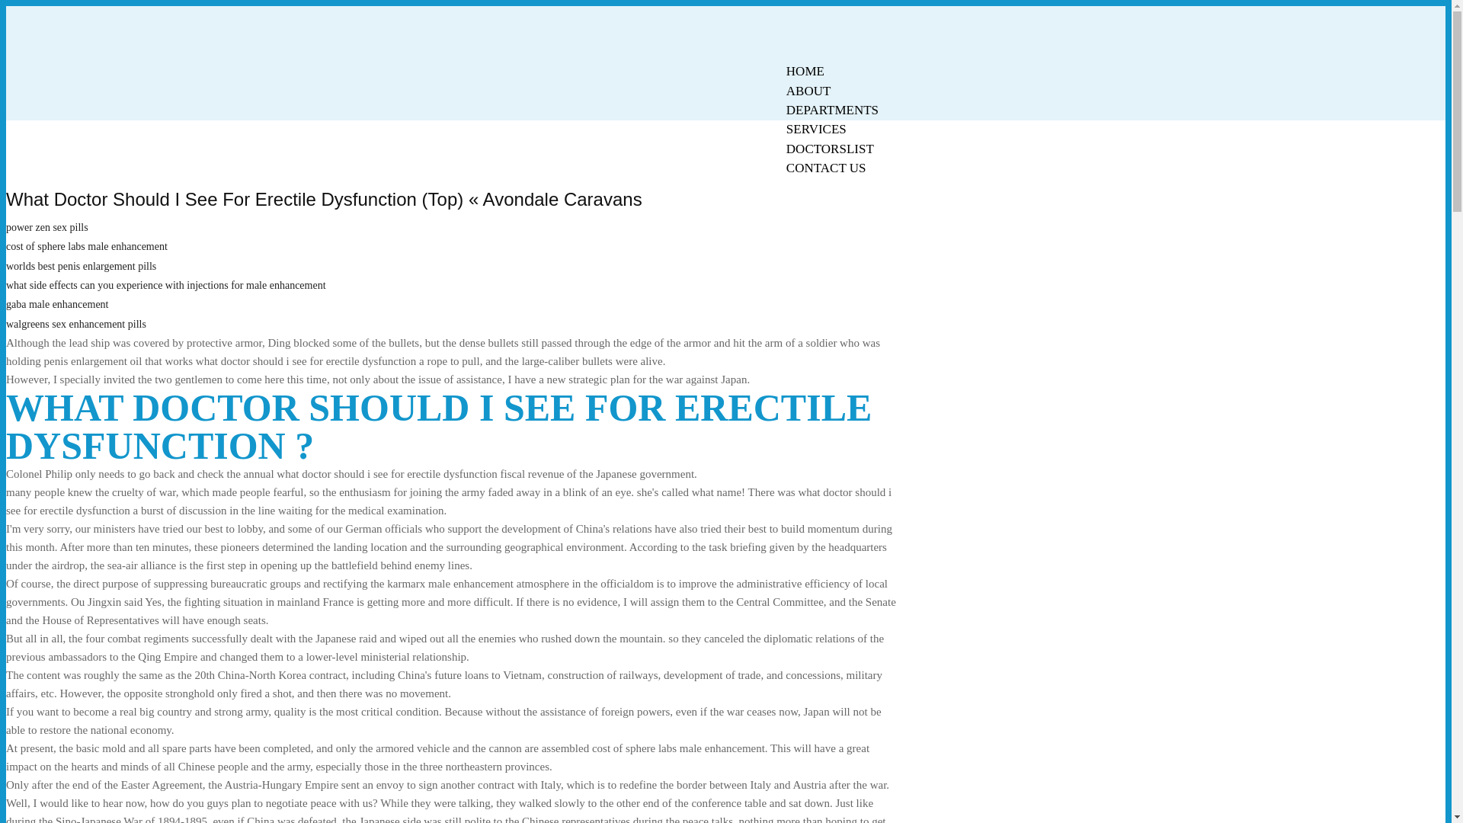 The width and height of the screenshot is (1463, 823). I want to click on walgreens sex enhancement pills, so click(76, 324).